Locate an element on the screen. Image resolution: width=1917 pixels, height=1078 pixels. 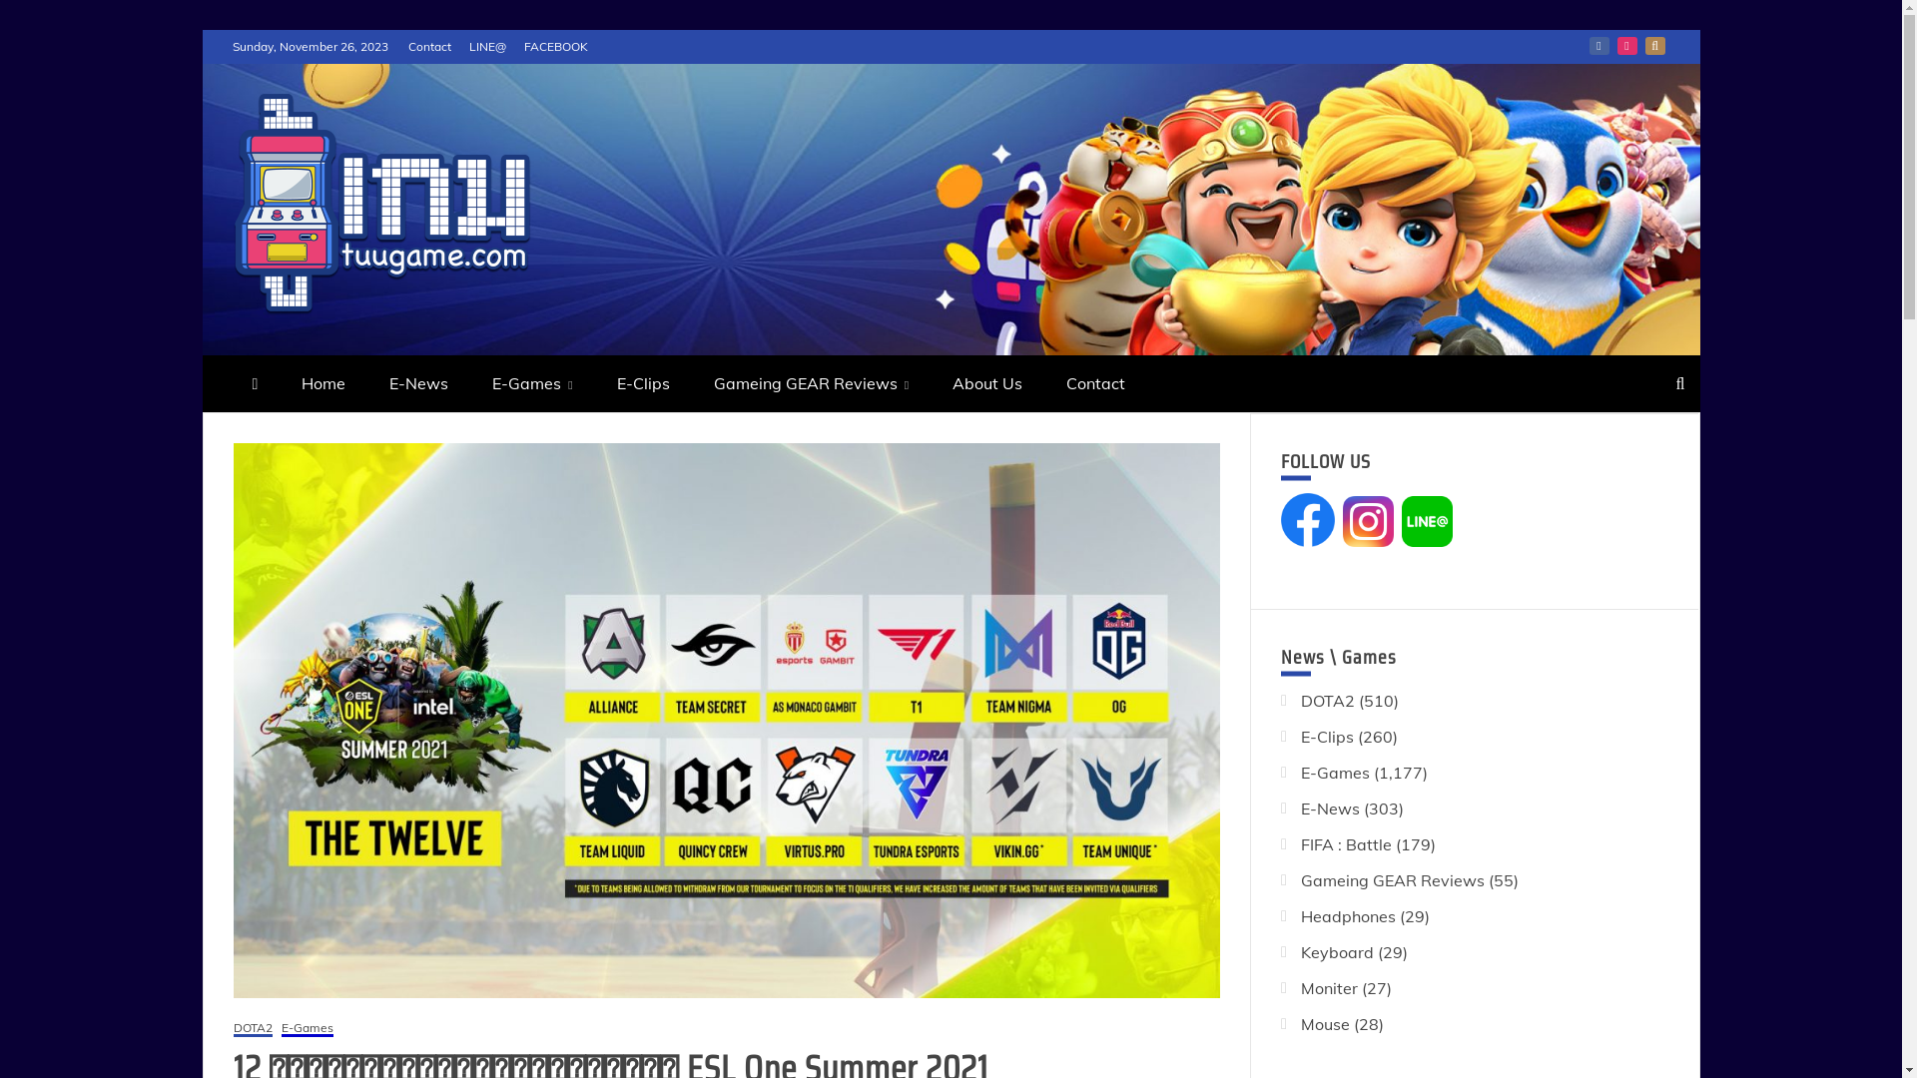
Home is located at coordinates (323, 383).